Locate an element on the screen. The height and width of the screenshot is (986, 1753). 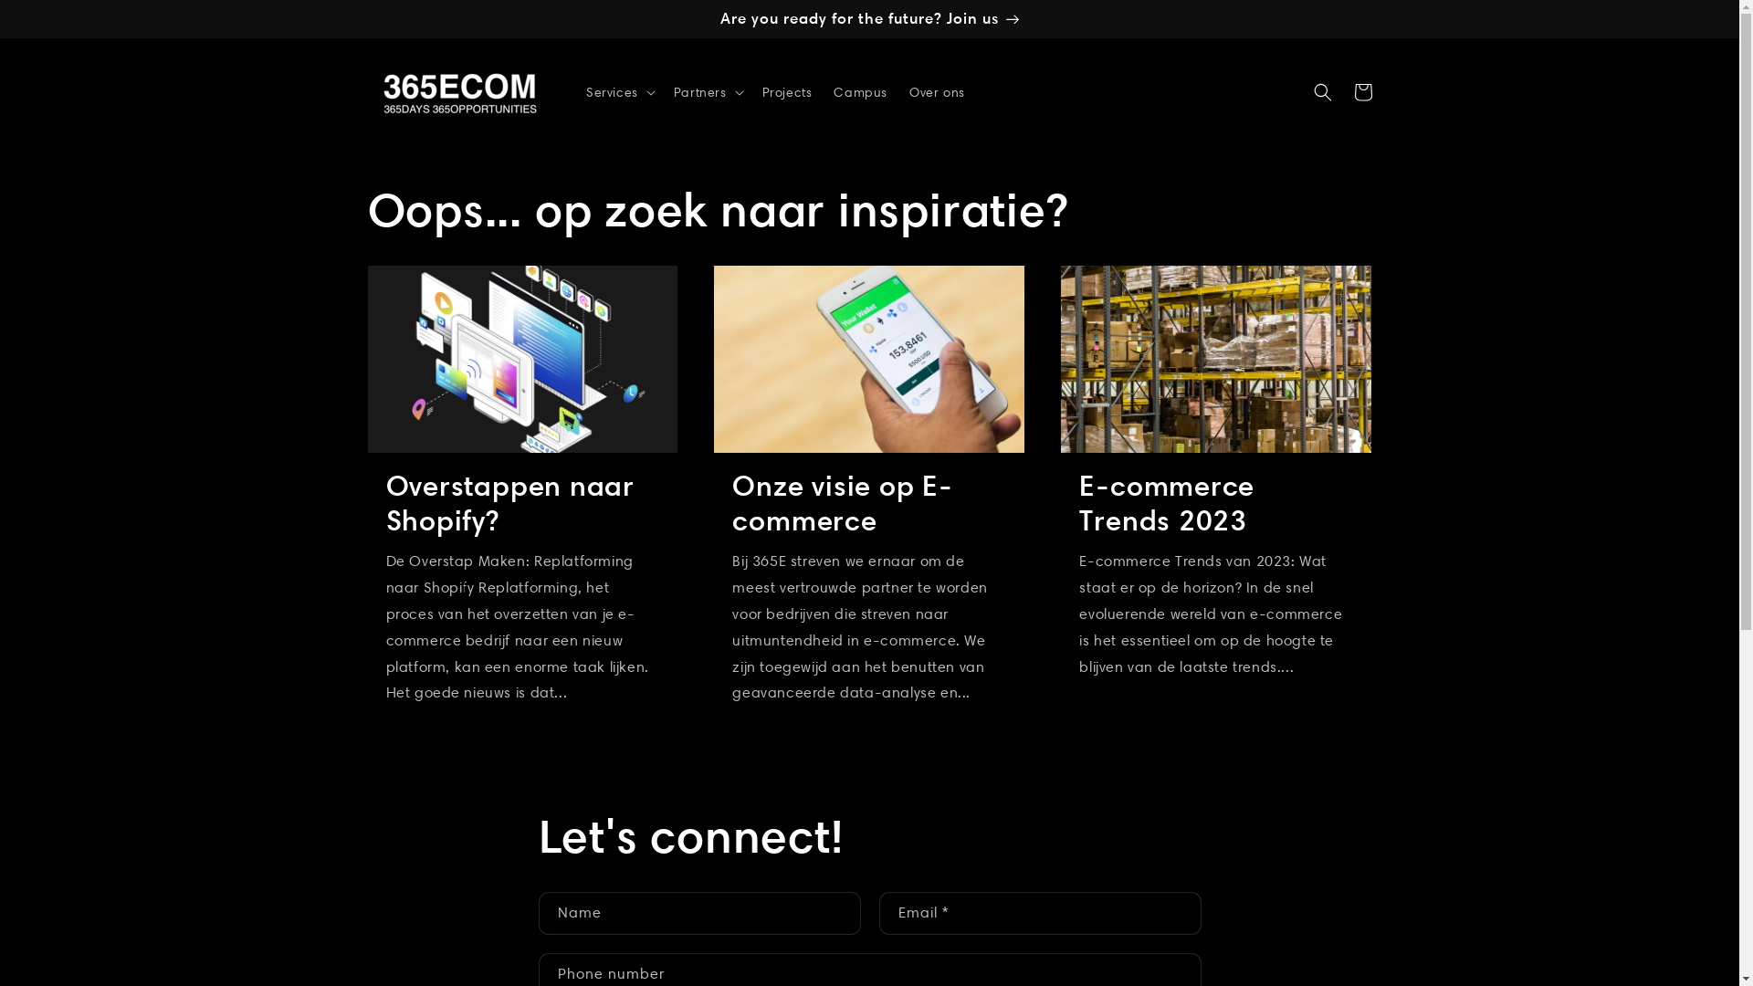
Are you ready for the future? Join us is located at coordinates (869, 18).